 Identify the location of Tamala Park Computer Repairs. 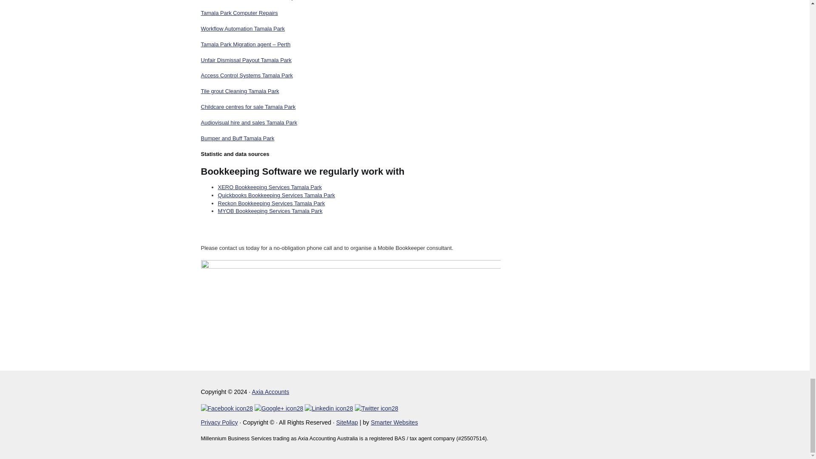
(239, 13).